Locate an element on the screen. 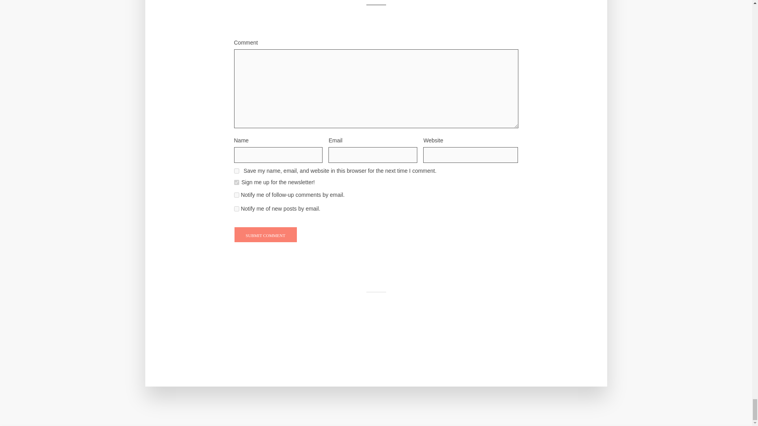  yes is located at coordinates (236, 170).